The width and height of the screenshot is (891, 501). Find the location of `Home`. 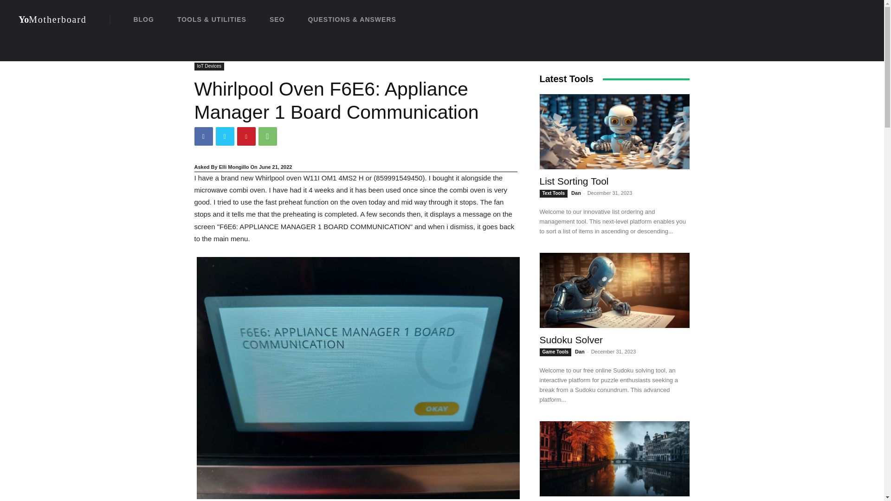

Home is located at coordinates (273, 53).